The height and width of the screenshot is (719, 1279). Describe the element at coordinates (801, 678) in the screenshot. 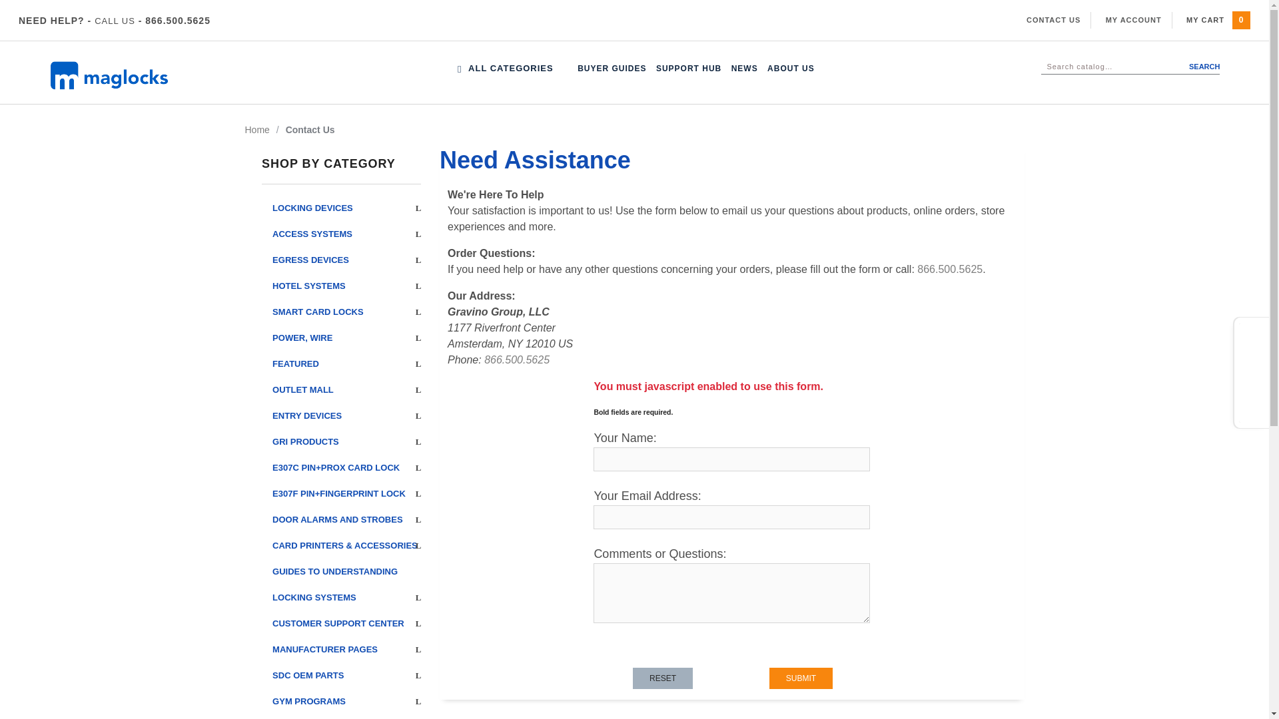

I see `Submit` at that location.